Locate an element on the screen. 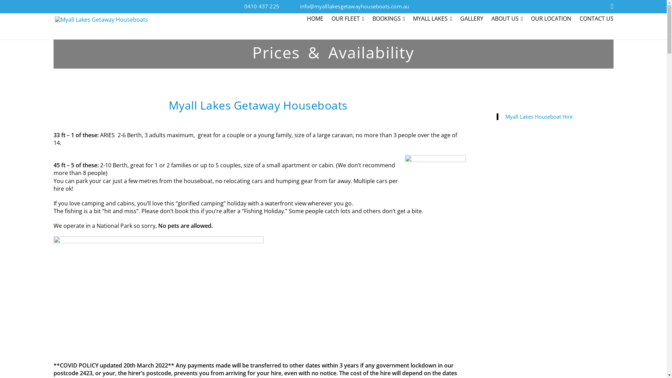 The width and height of the screenshot is (672, 378). HOME is located at coordinates (317, 20).